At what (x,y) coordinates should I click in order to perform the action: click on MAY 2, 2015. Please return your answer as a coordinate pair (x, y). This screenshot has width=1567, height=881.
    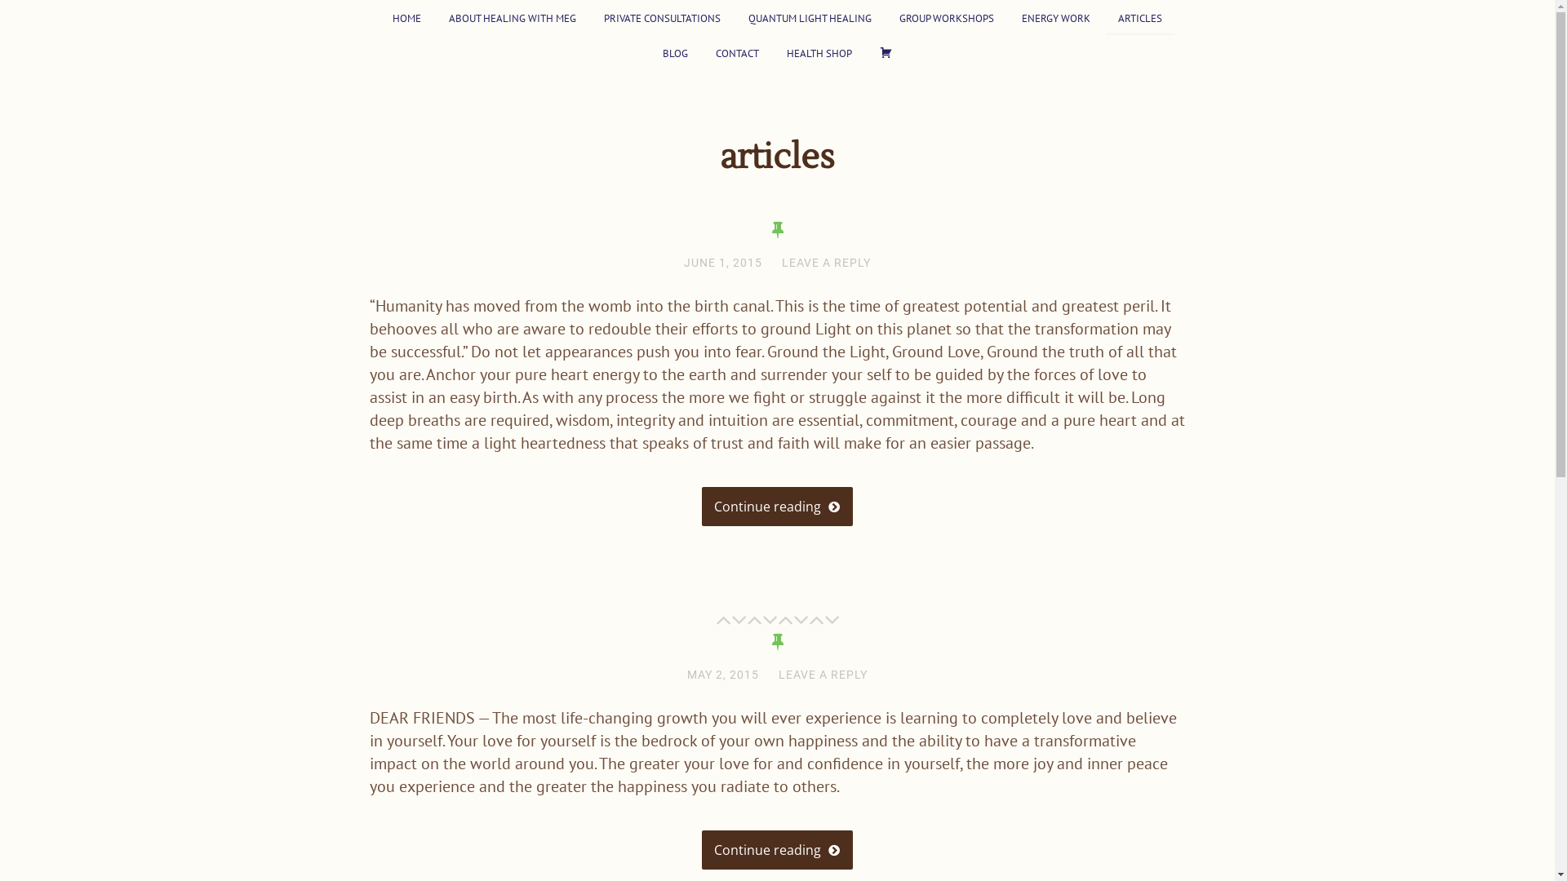
    Looking at the image, I should click on (723, 675).